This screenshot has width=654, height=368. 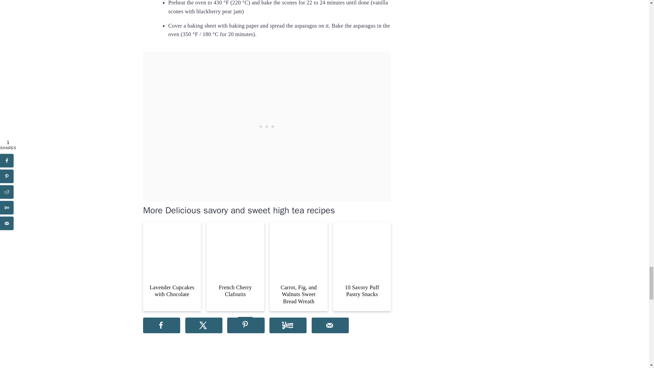 I want to click on Share on Facebook, so click(x=161, y=325).